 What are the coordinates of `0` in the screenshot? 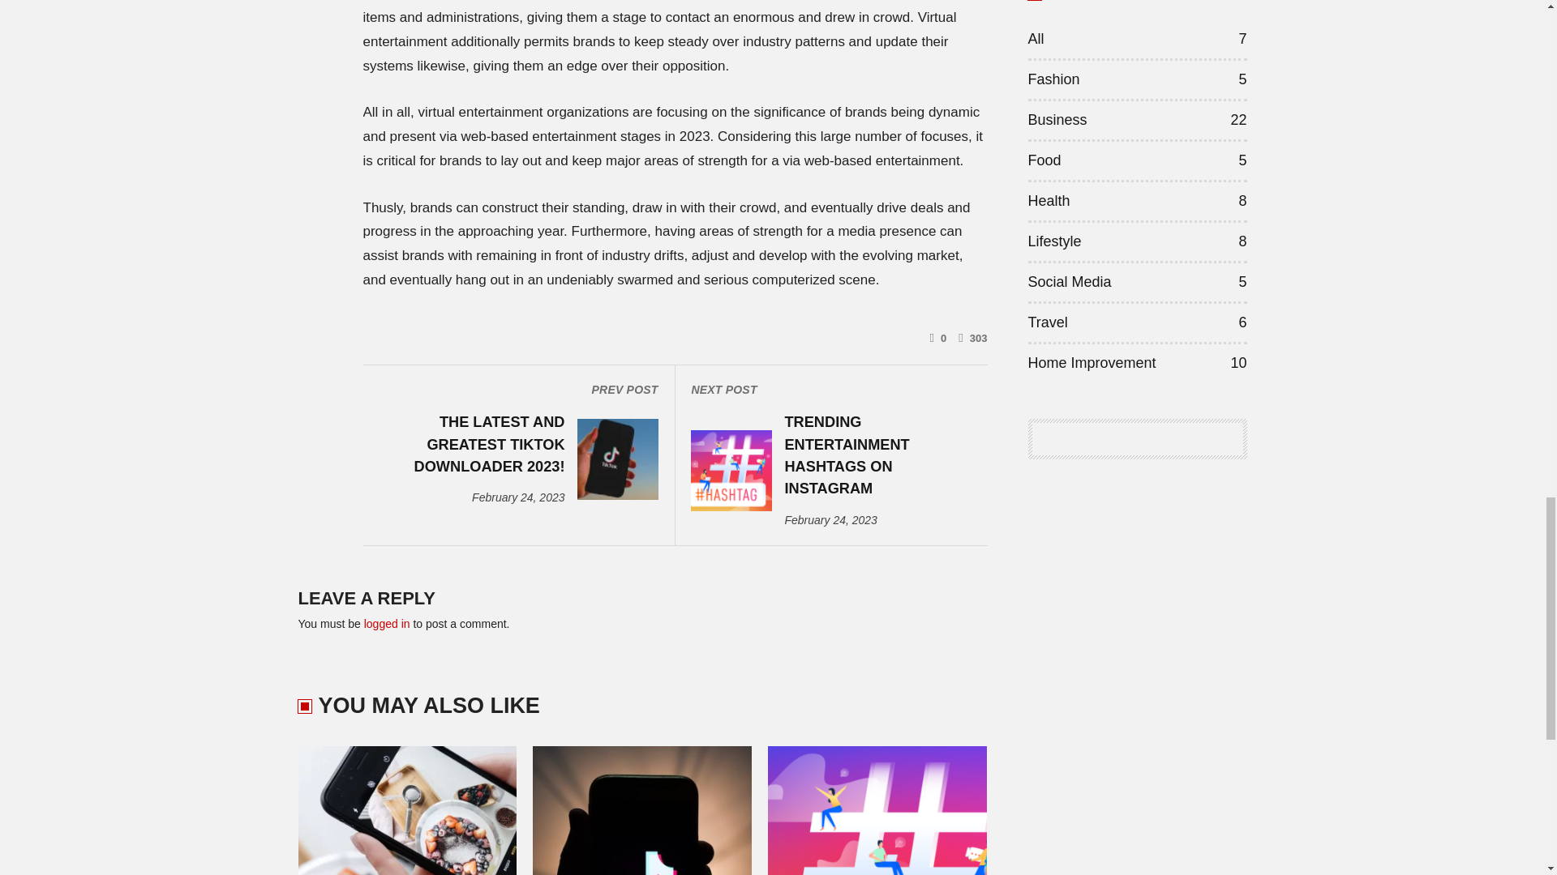 It's located at (937, 338).